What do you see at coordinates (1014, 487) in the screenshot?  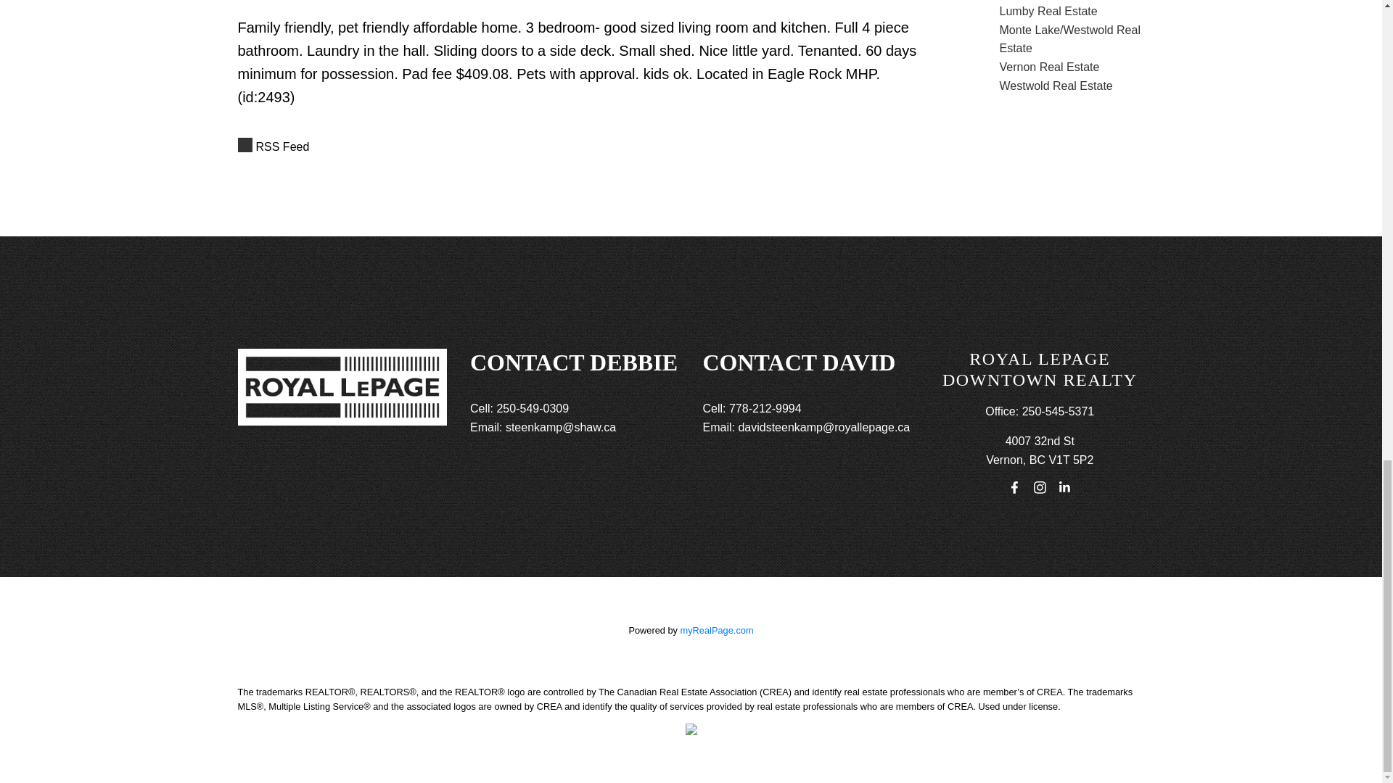 I see `Facebook` at bounding box center [1014, 487].